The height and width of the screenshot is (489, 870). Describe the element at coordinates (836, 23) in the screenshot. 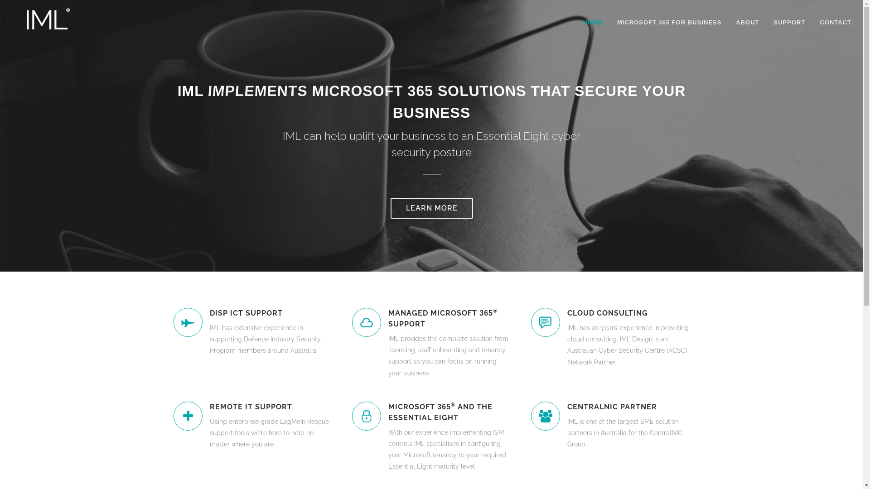

I see `CONTACT` at that location.